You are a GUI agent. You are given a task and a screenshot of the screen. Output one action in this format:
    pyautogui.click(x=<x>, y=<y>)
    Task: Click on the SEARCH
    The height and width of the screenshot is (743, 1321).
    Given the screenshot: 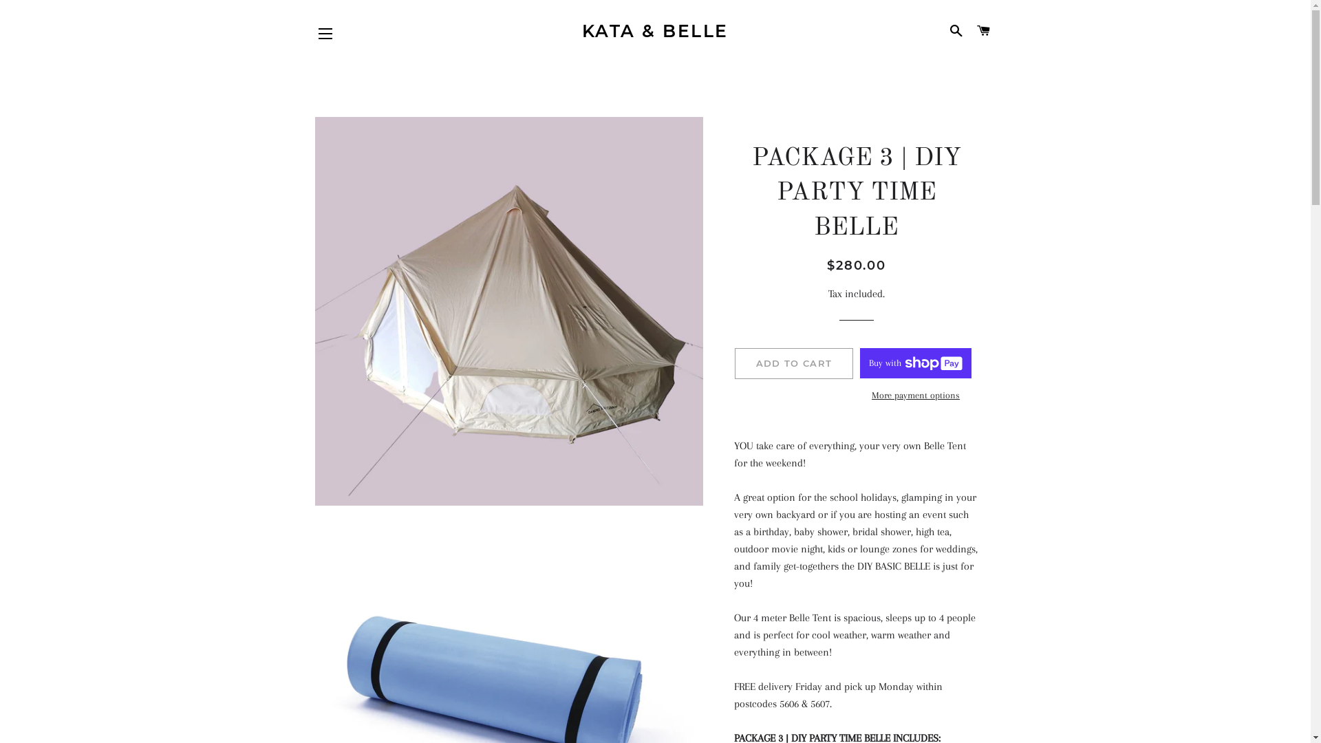 What is the action you would take?
    pyautogui.click(x=956, y=31)
    